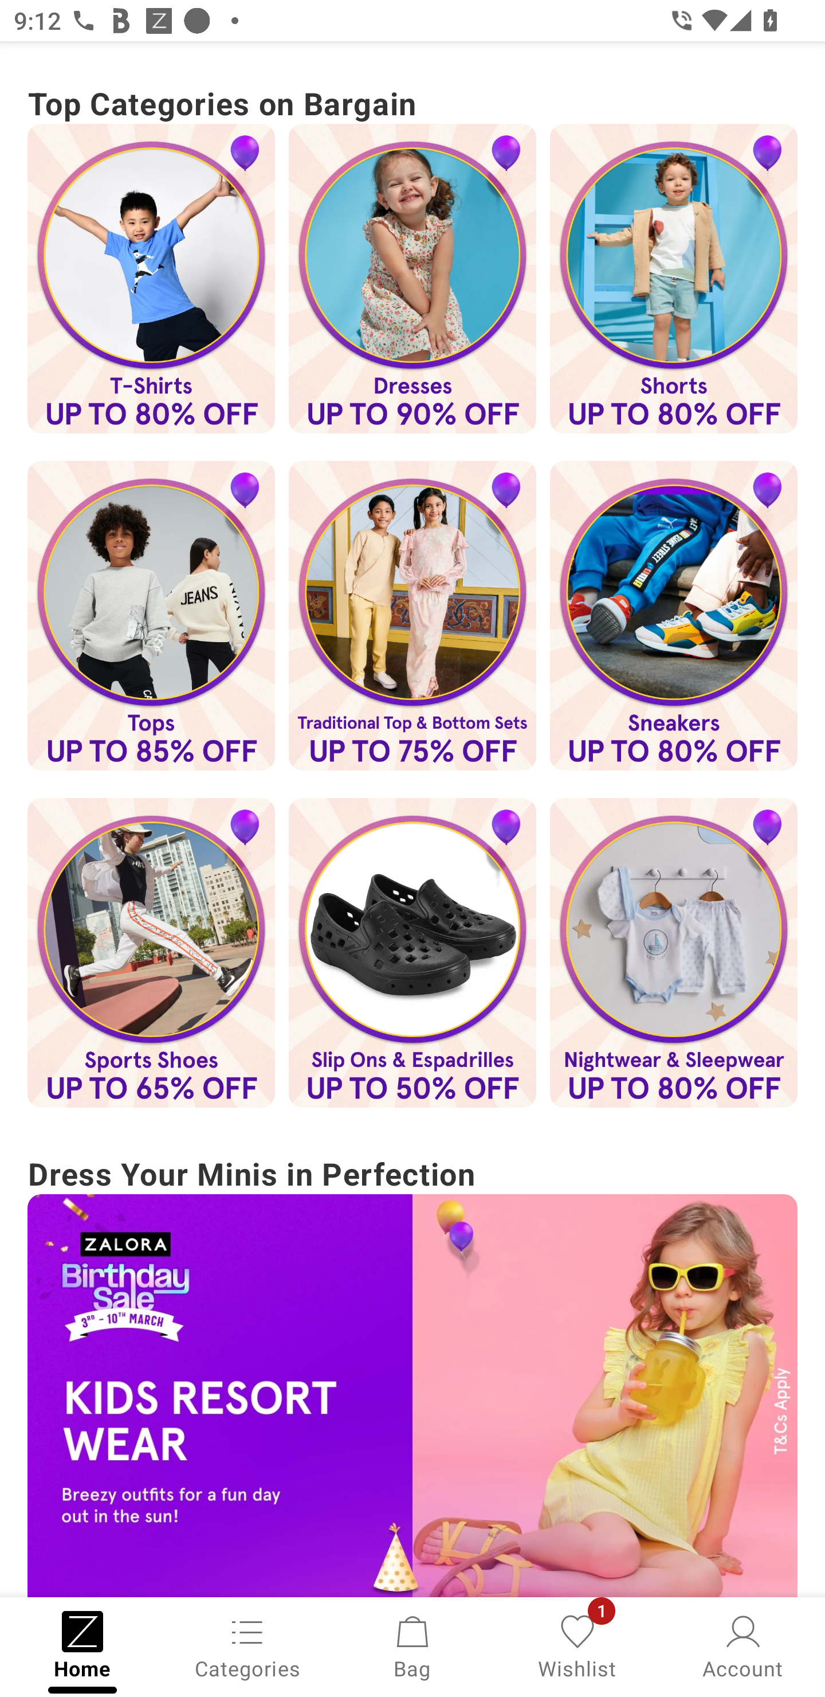  Describe the element at coordinates (742, 1645) in the screenshot. I see `Account` at that location.